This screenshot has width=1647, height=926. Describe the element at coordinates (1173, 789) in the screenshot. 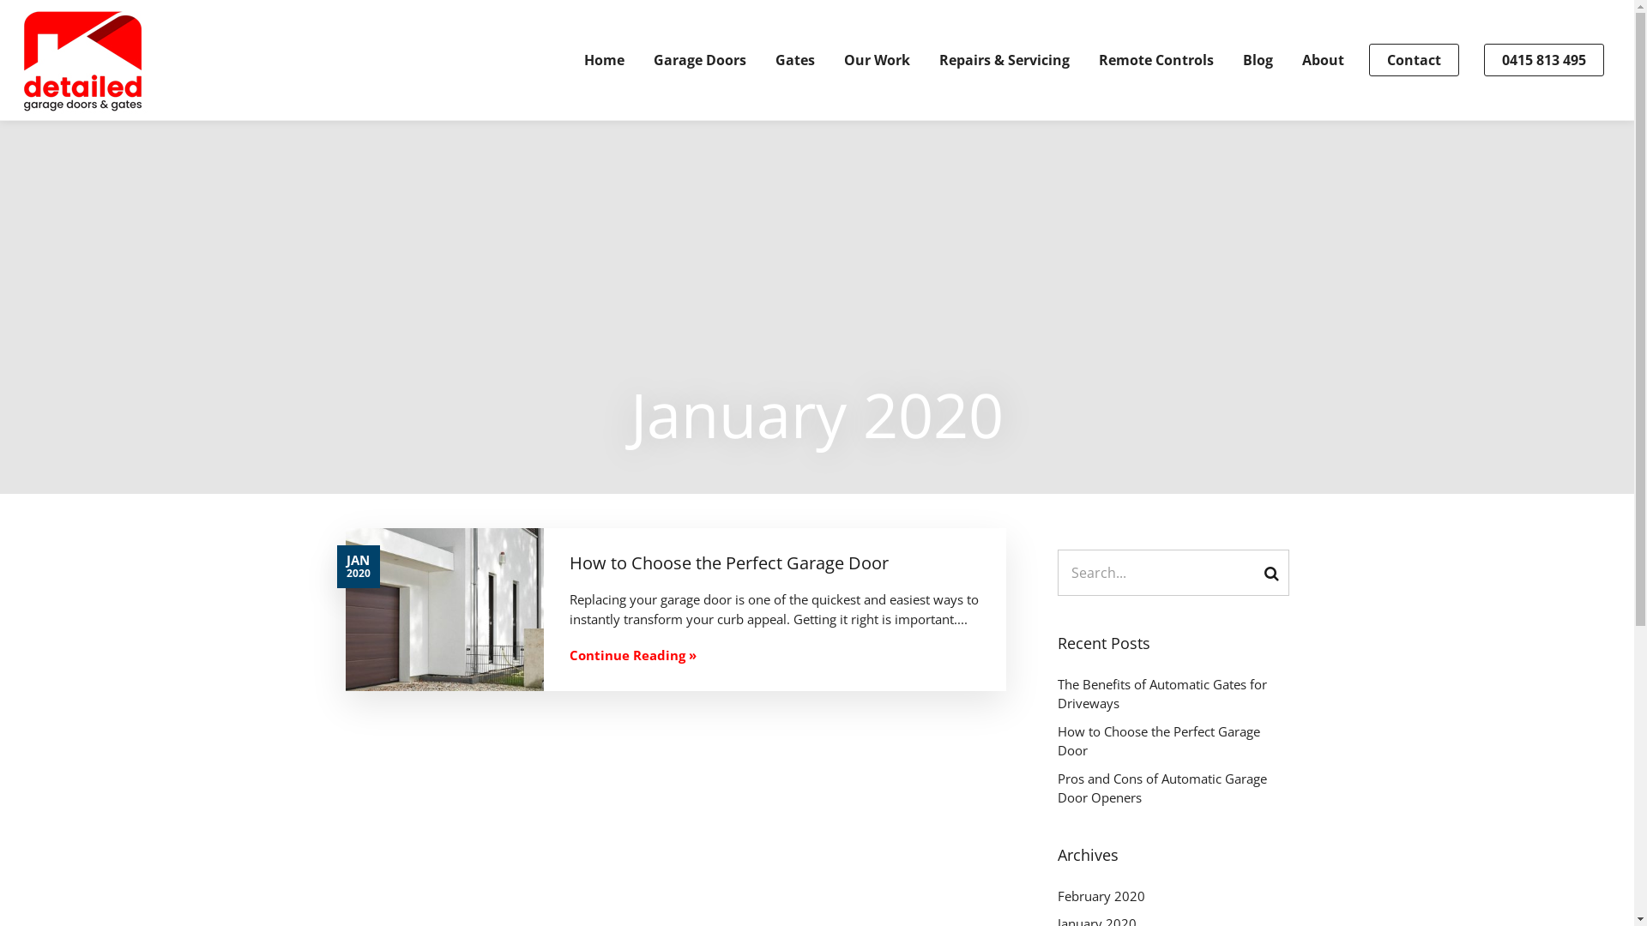

I see `Pros and Cons of Automatic Garage Door Openers` at that location.